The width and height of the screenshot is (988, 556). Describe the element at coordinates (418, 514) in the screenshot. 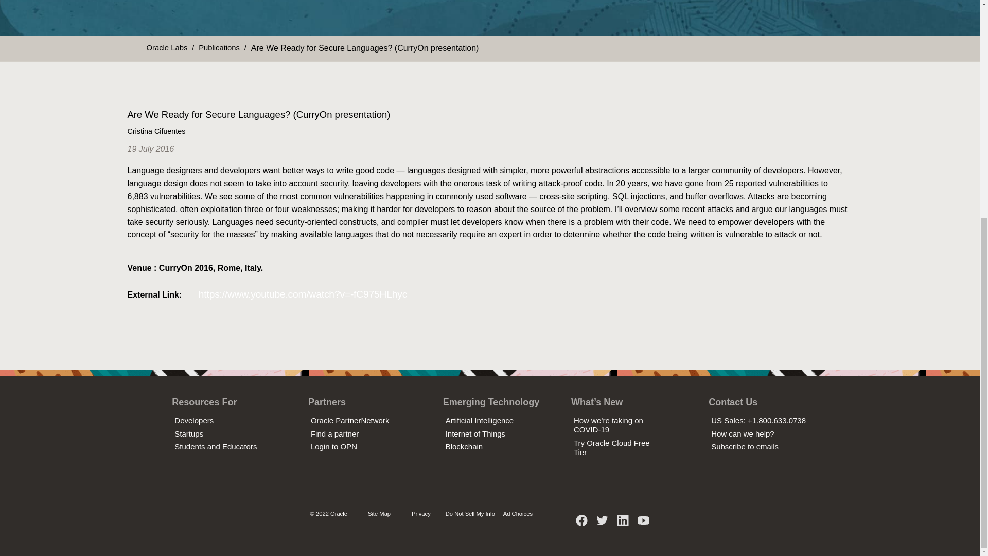

I see `Privacy` at that location.